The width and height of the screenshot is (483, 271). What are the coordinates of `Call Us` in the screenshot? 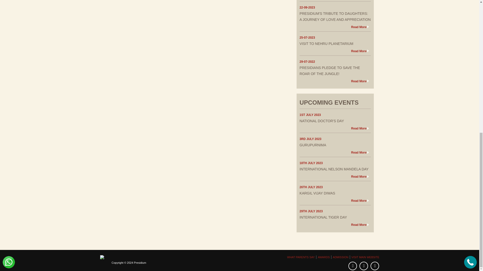 It's located at (470, 5).